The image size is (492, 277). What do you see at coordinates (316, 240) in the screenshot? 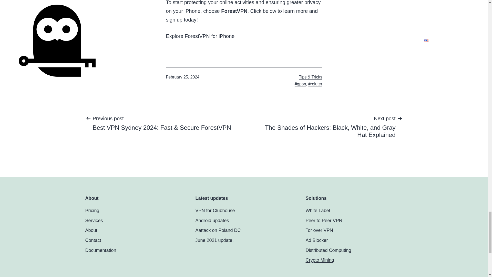
I see `Ad Blocker` at bounding box center [316, 240].